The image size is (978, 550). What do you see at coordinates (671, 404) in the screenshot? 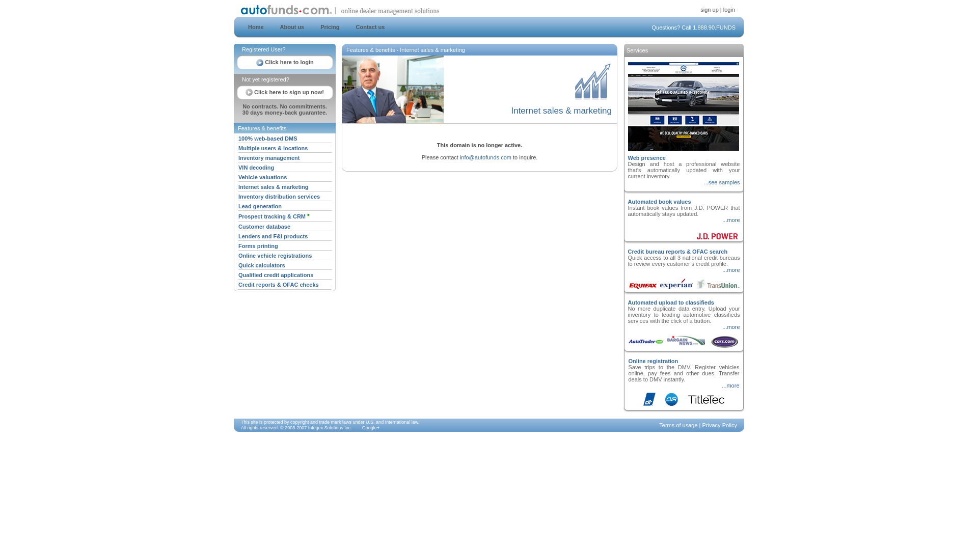
I see `CVR` at bounding box center [671, 404].